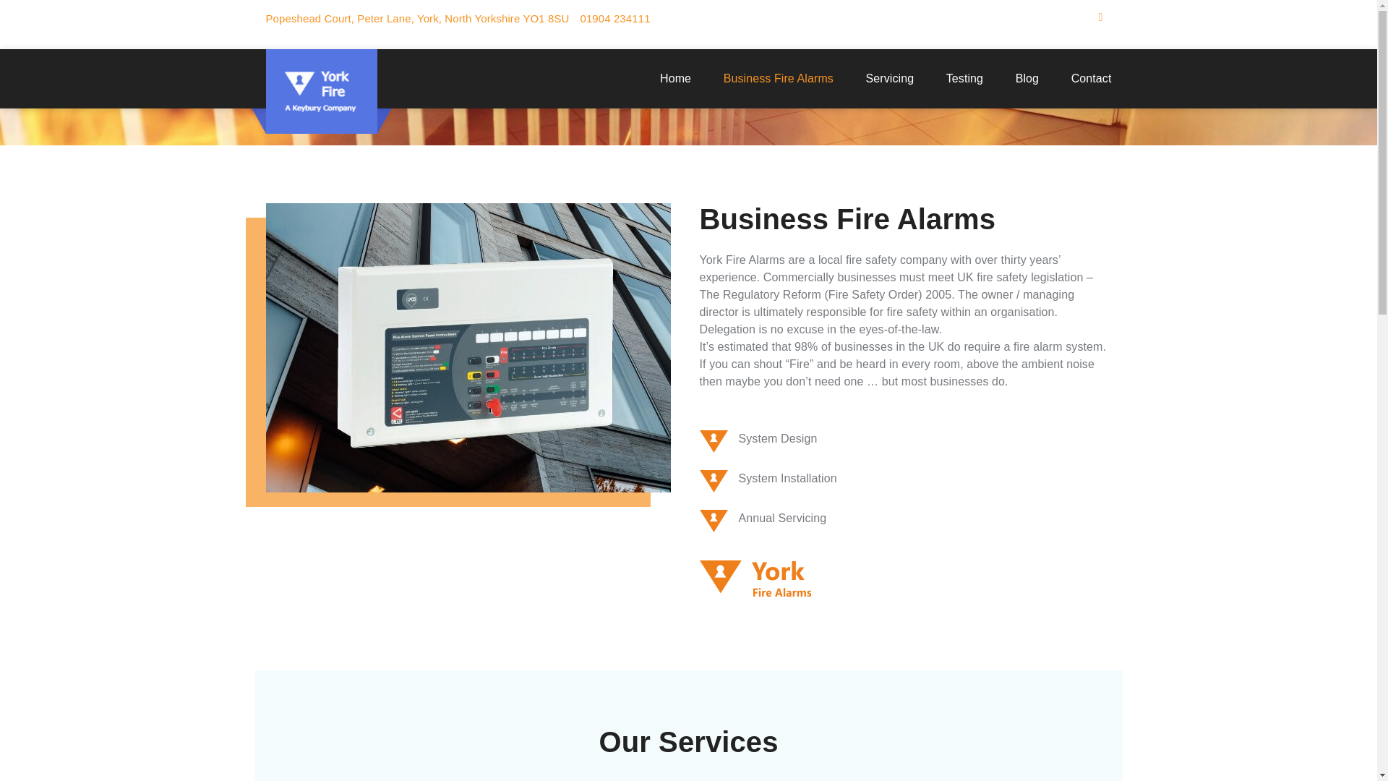  Describe the element at coordinates (779, 78) in the screenshot. I see `Business Fire Alarms` at that location.